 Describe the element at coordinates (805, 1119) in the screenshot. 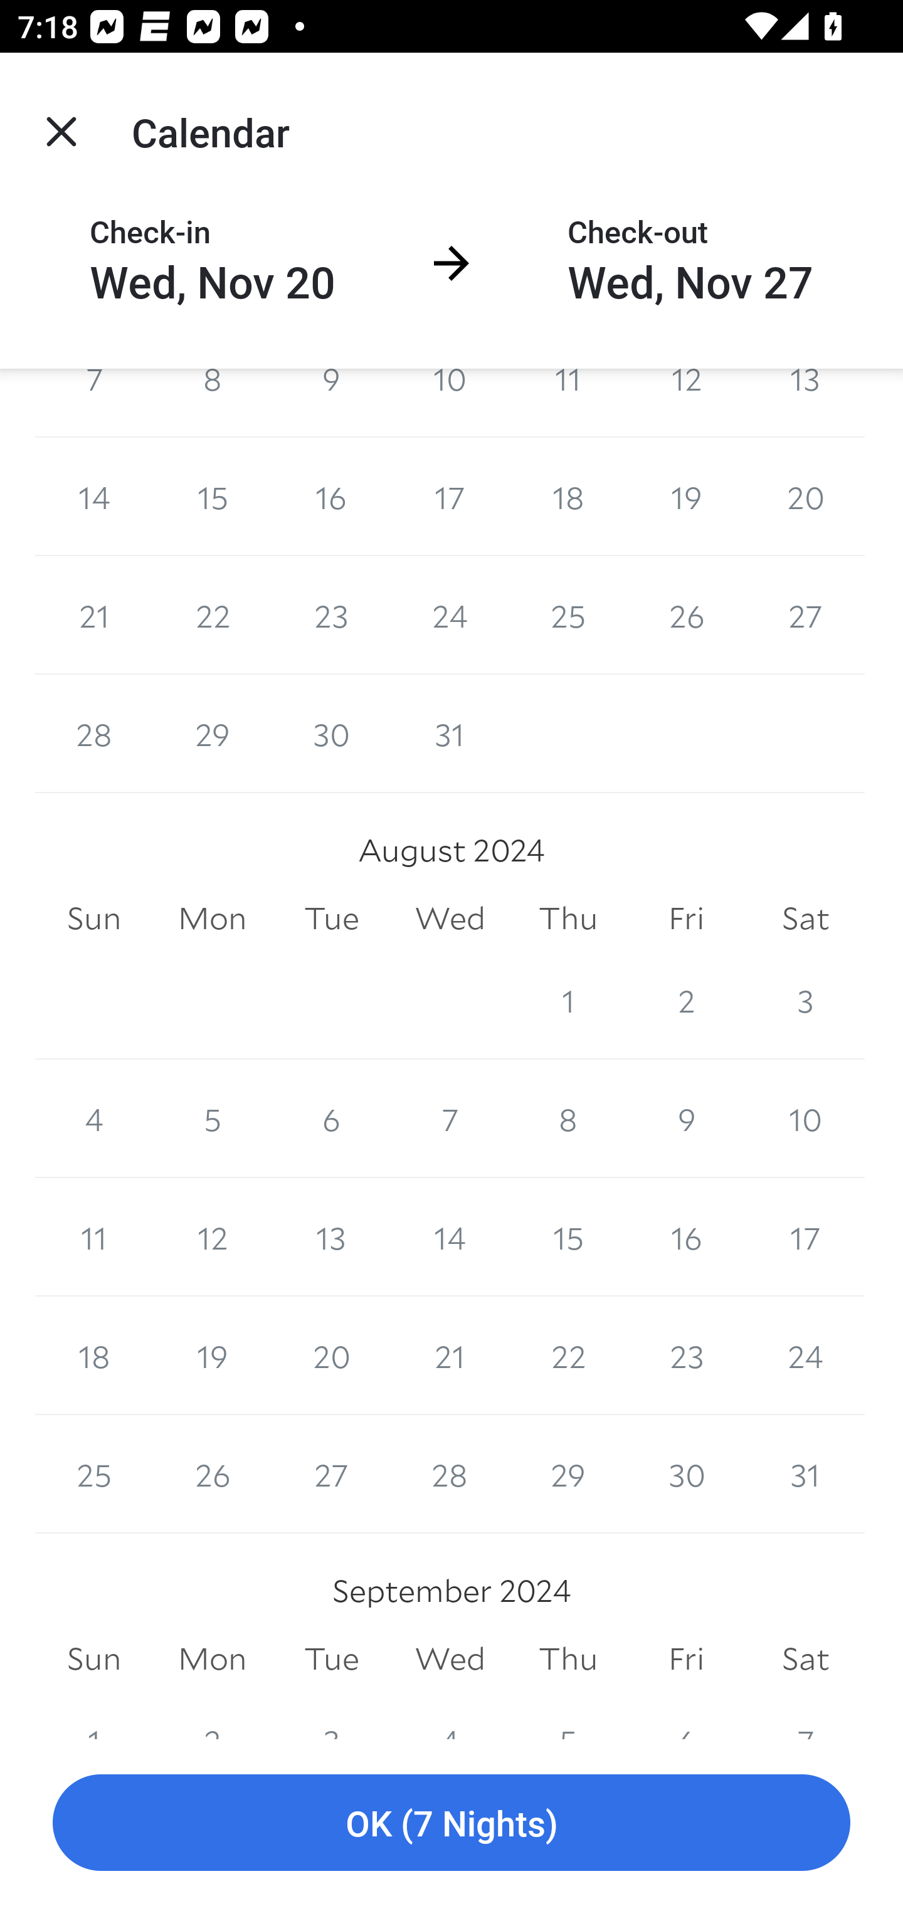

I see `10 10 August 2024` at that location.